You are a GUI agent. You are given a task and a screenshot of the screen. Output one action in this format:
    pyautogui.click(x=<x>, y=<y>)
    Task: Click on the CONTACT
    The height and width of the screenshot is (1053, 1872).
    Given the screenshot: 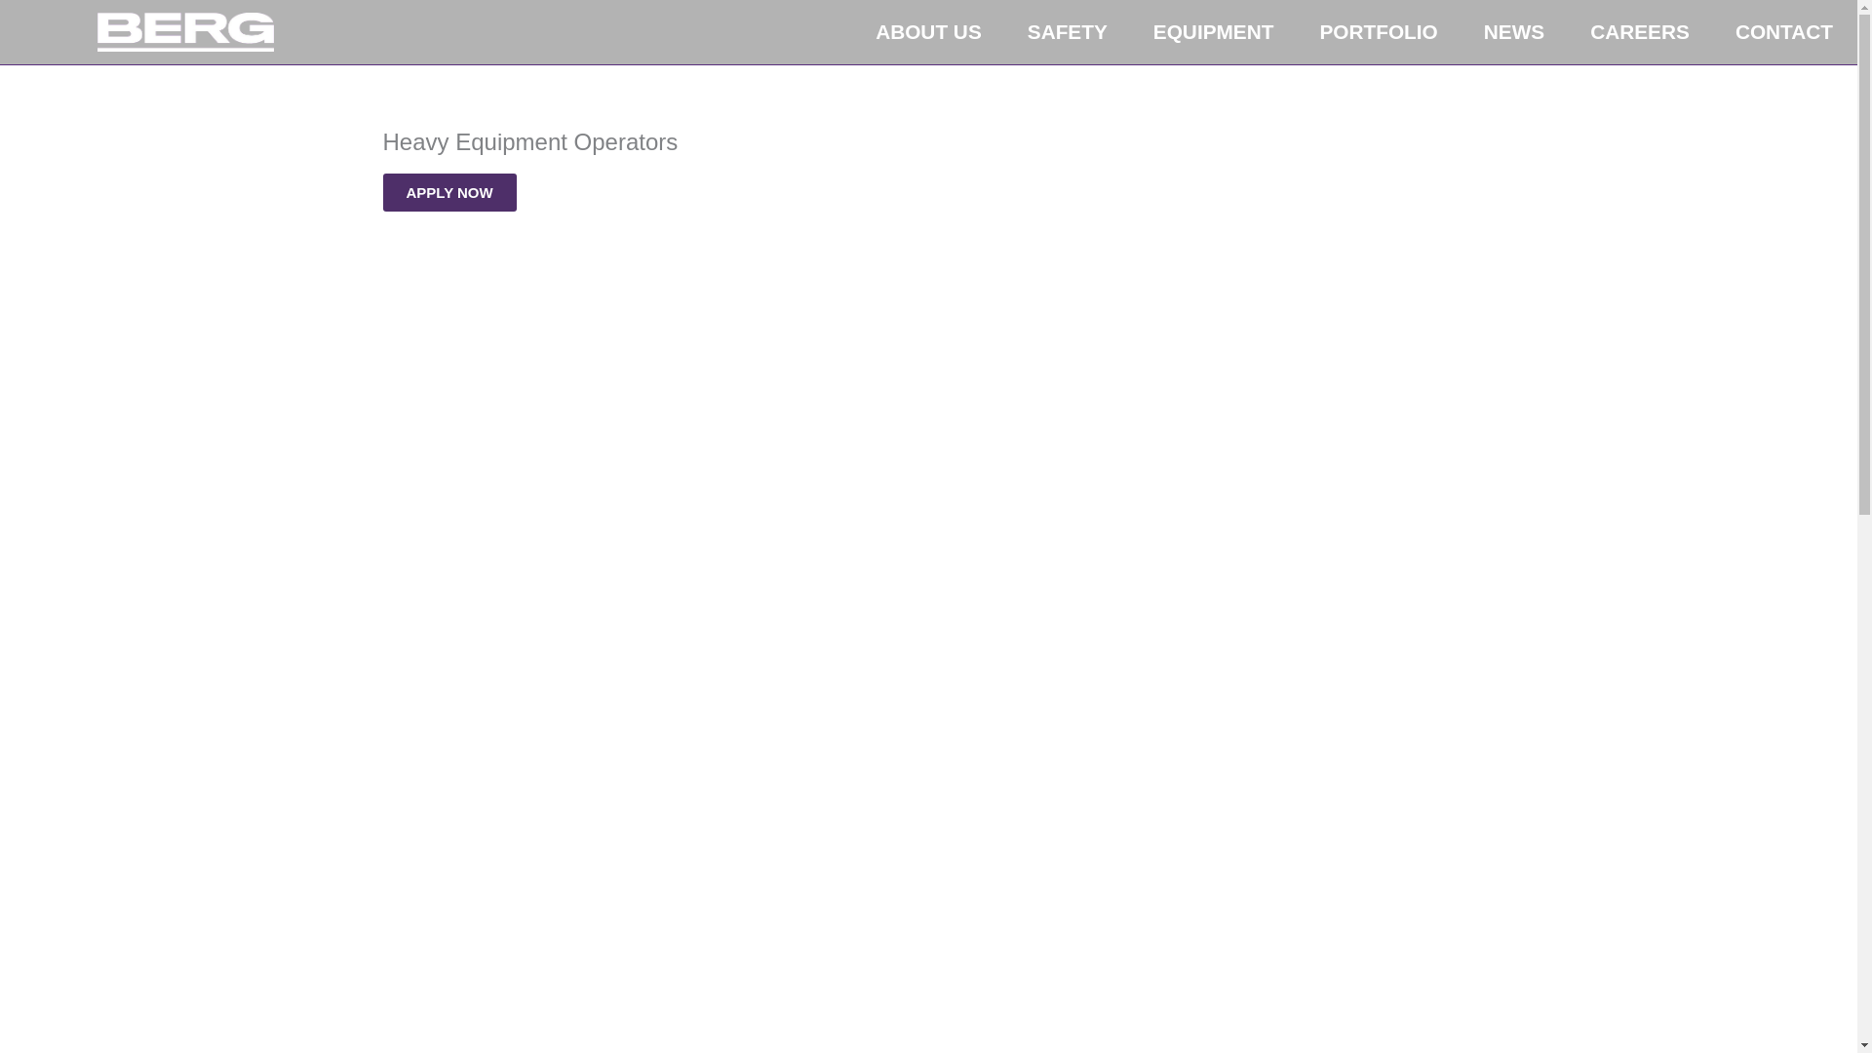 What is the action you would take?
    pyautogui.click(x=1784, y=31)
    